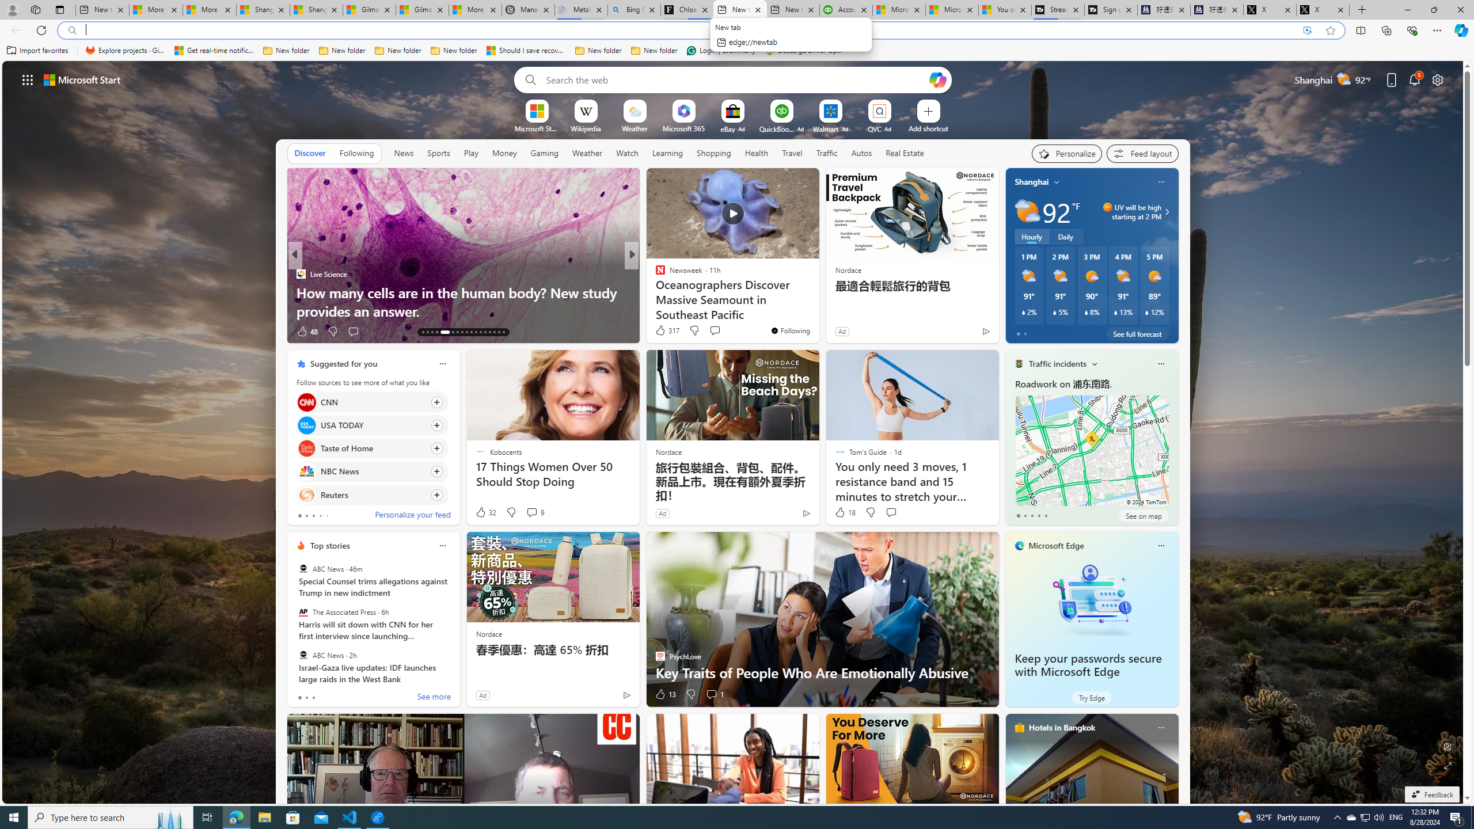  What do you see at coordinates (471, 332) in the screenshot?
I see `AutomationID: tab-22` at bounding box center [471, 332].